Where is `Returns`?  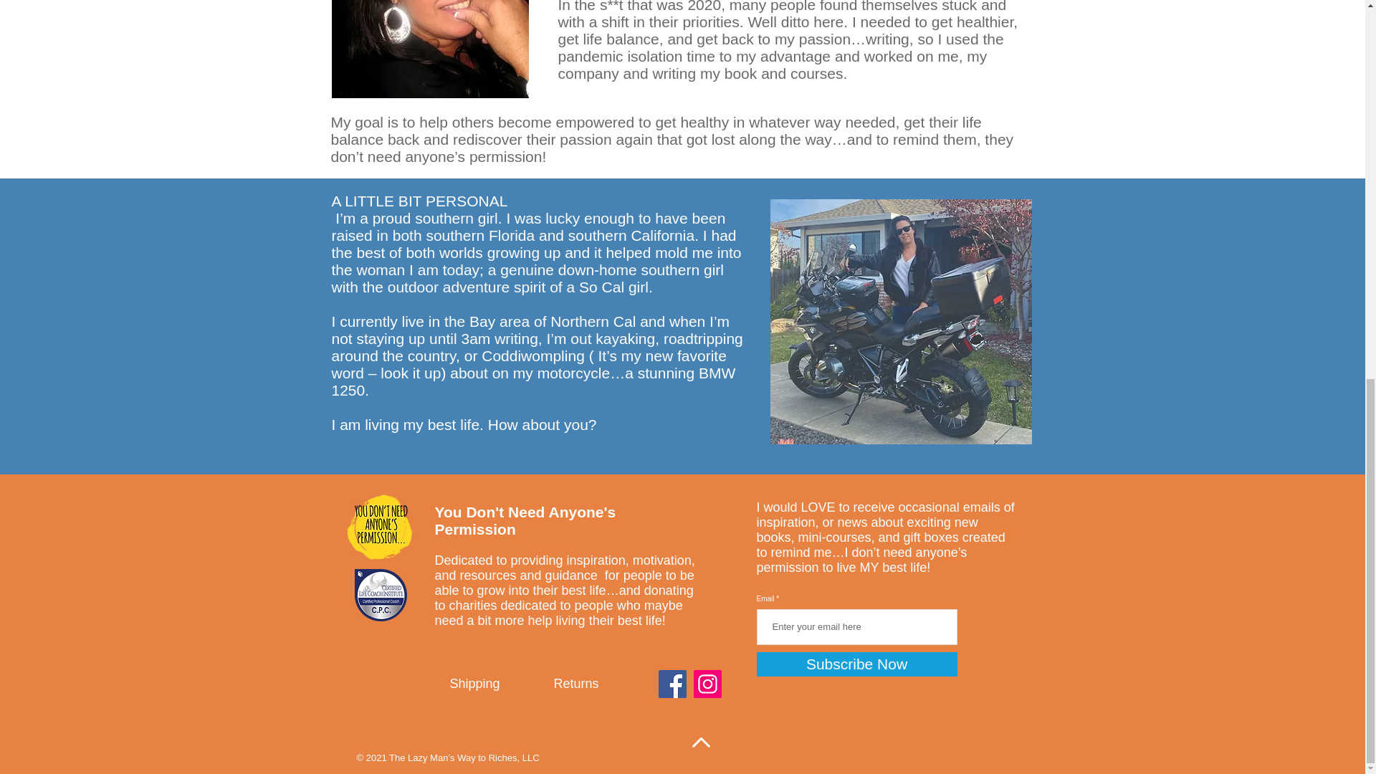 Returns is located at coordinates (576, 684).